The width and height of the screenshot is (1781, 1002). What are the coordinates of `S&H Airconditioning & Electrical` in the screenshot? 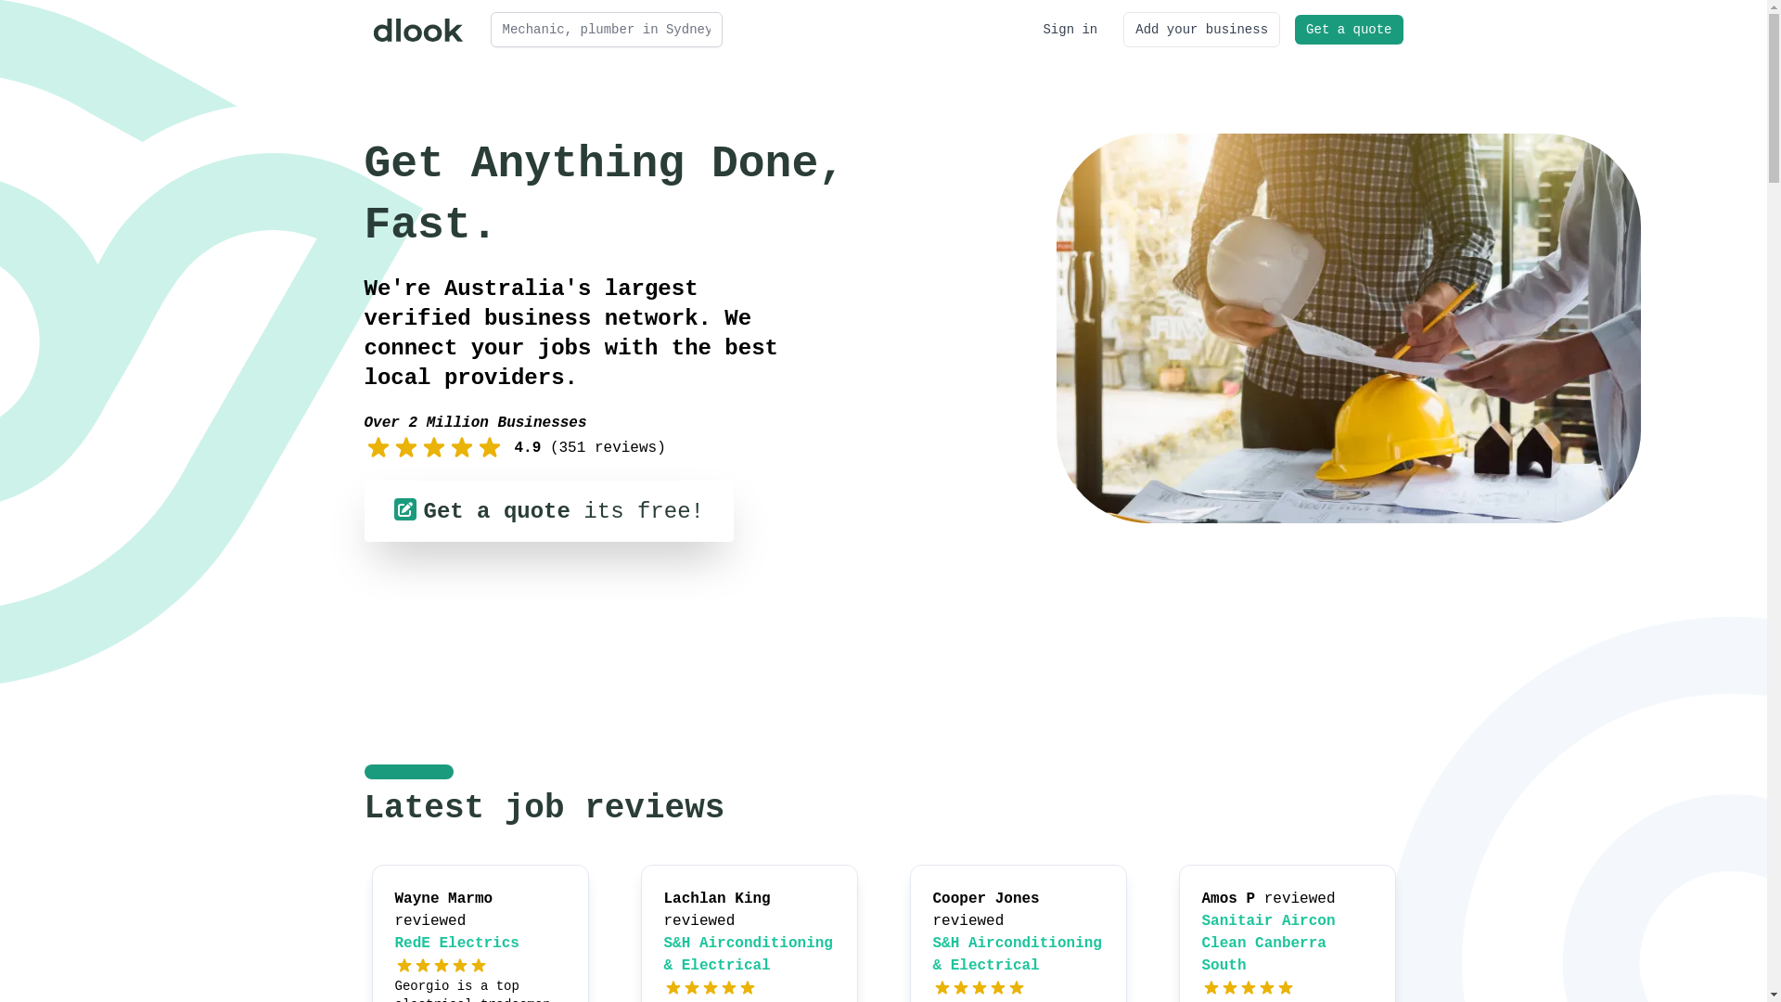 It's located at (749, 955).